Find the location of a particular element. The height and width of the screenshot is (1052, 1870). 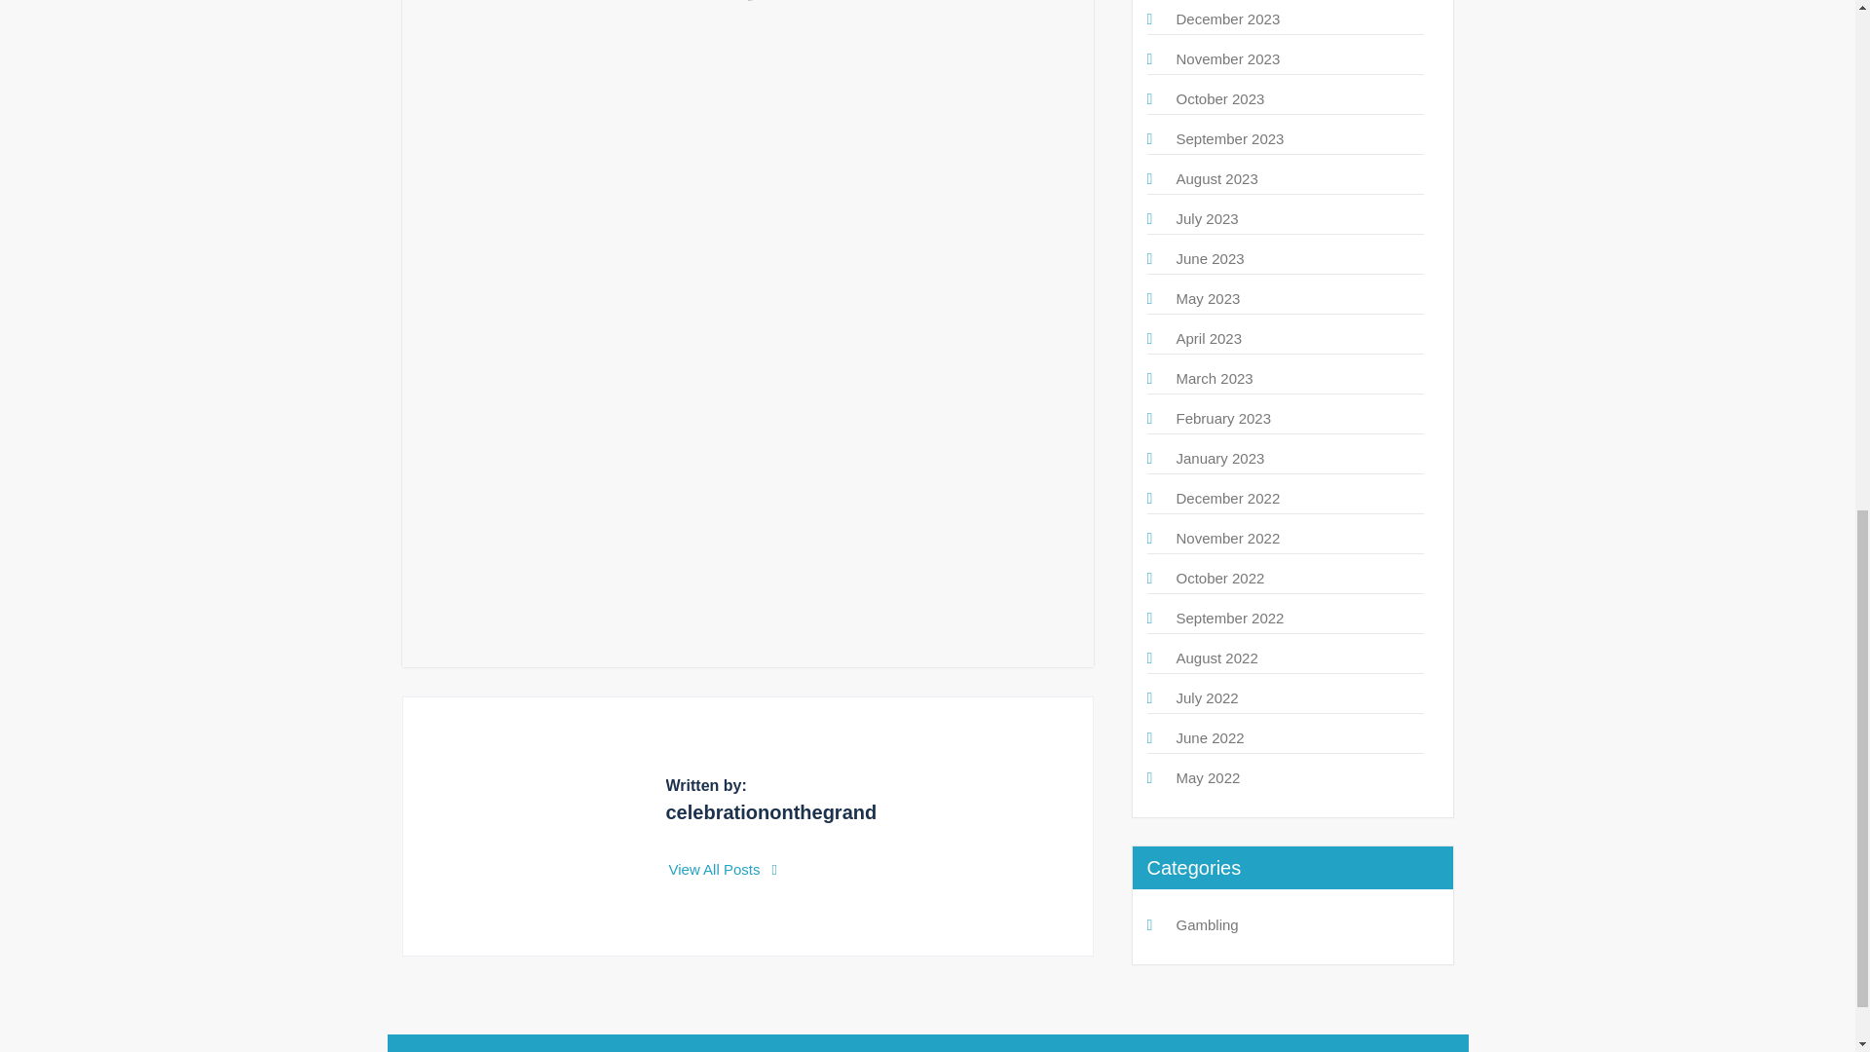

March 2023 is located at coordinates (1214, 378).